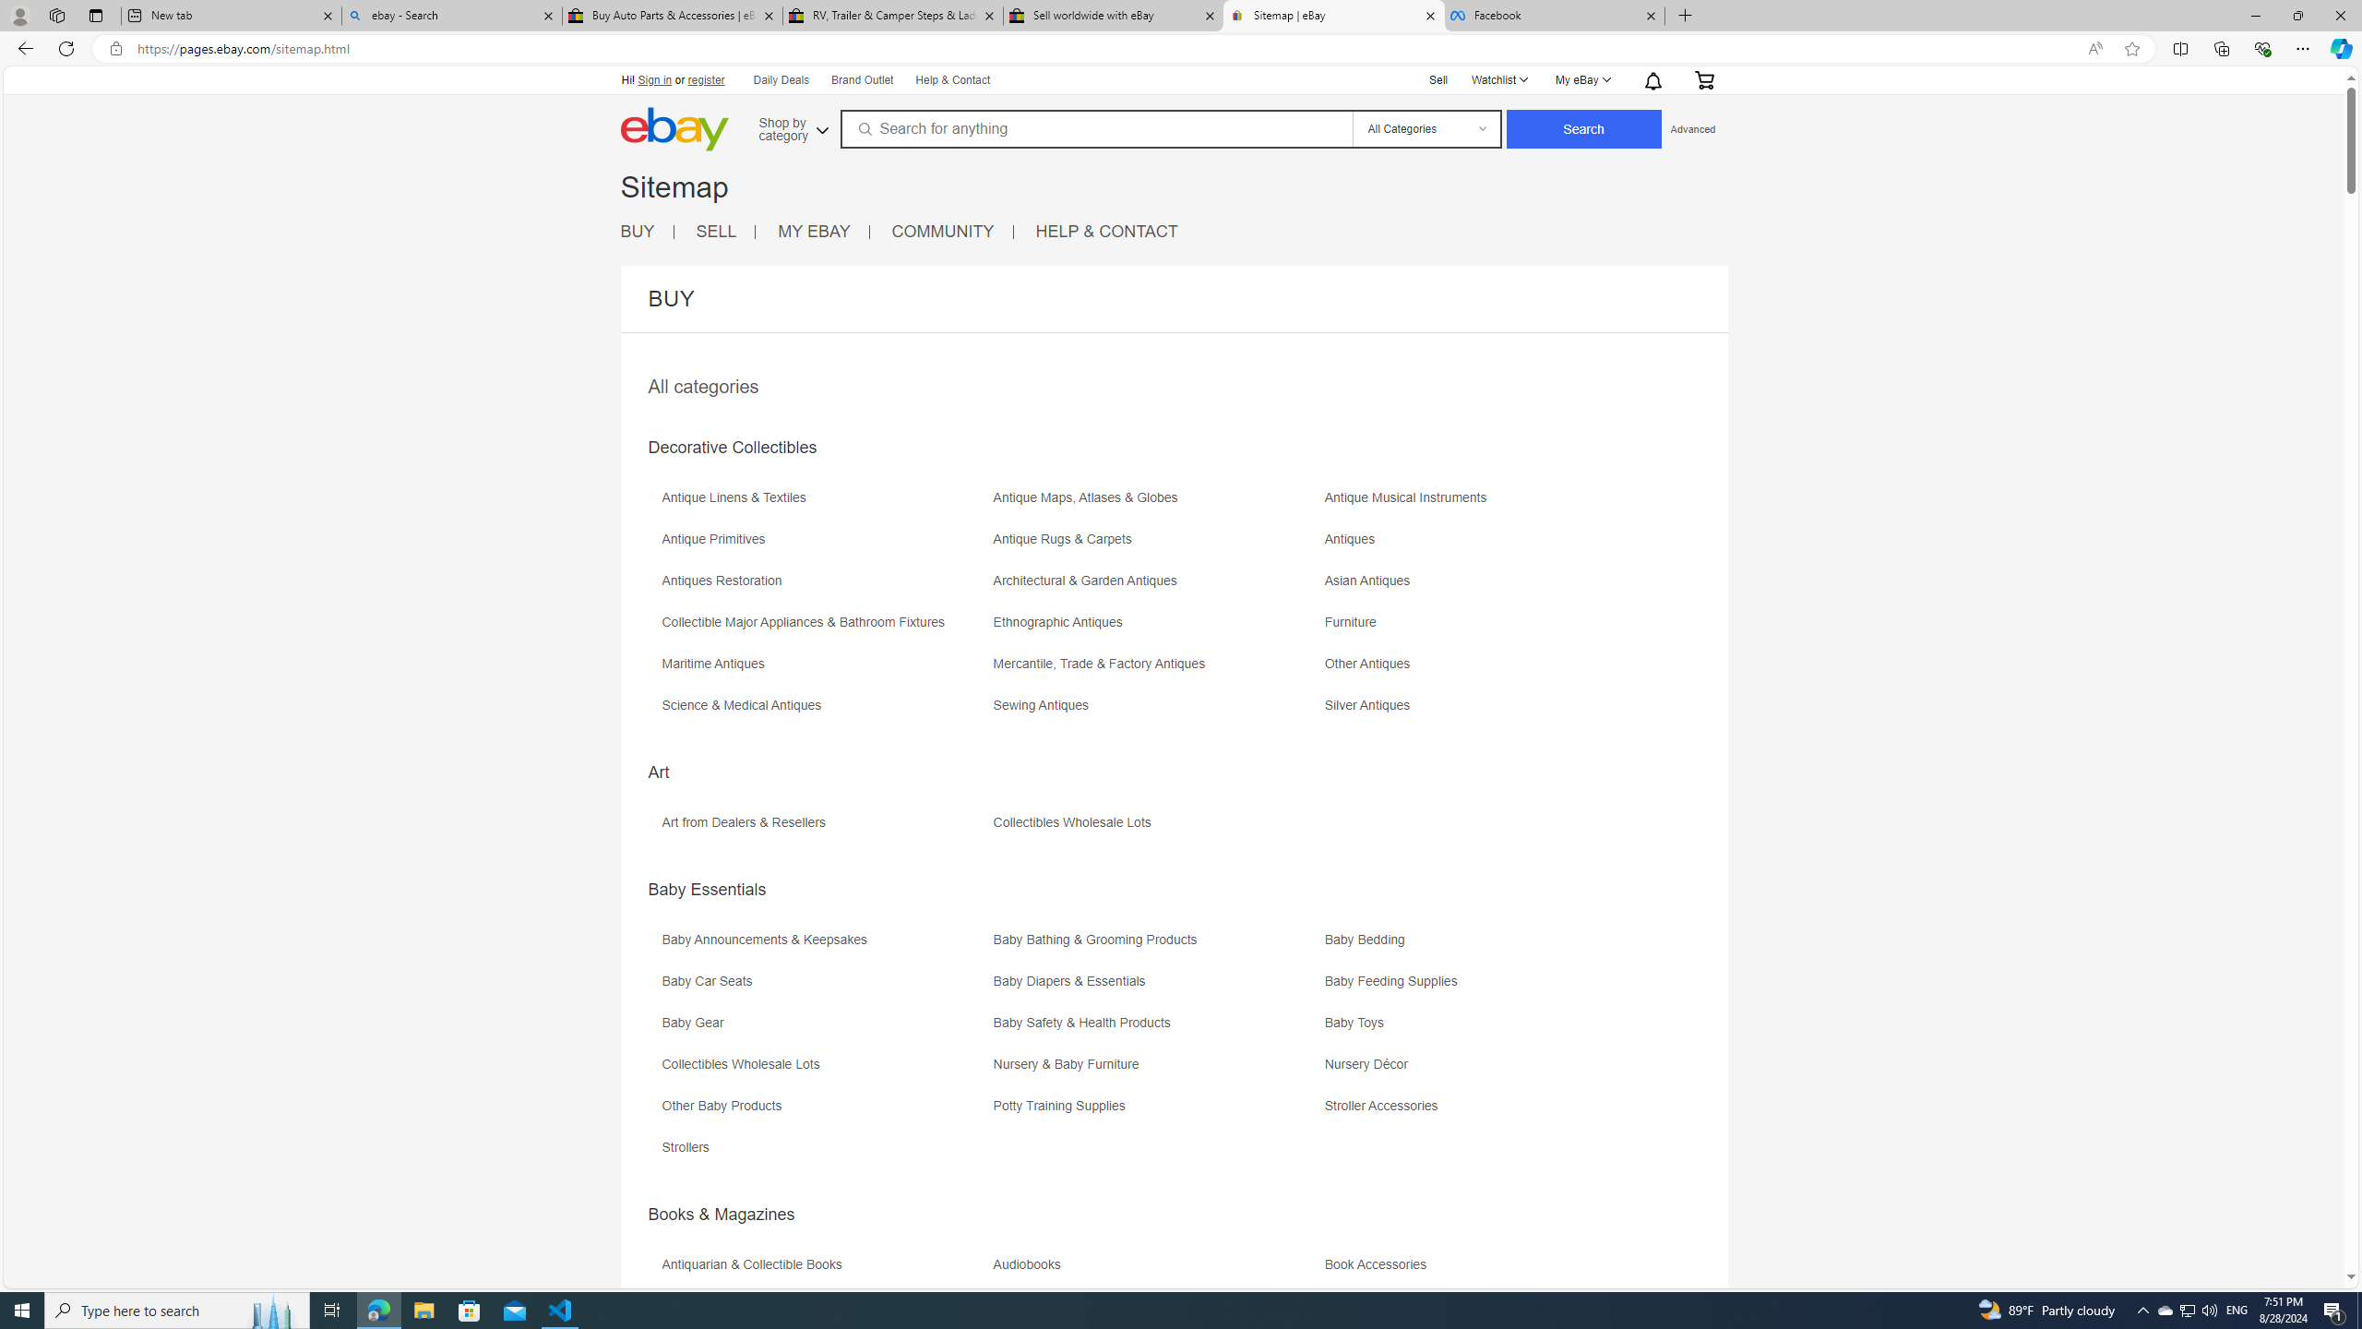  I want to click on Help & Contact, so click(954, 81).